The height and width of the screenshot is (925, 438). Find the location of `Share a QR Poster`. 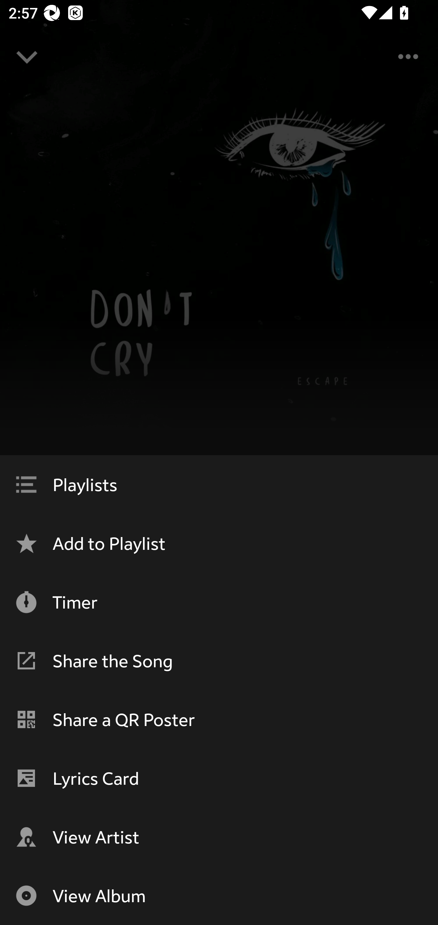

Share a QR Poster is located at coordinates (219, 719).